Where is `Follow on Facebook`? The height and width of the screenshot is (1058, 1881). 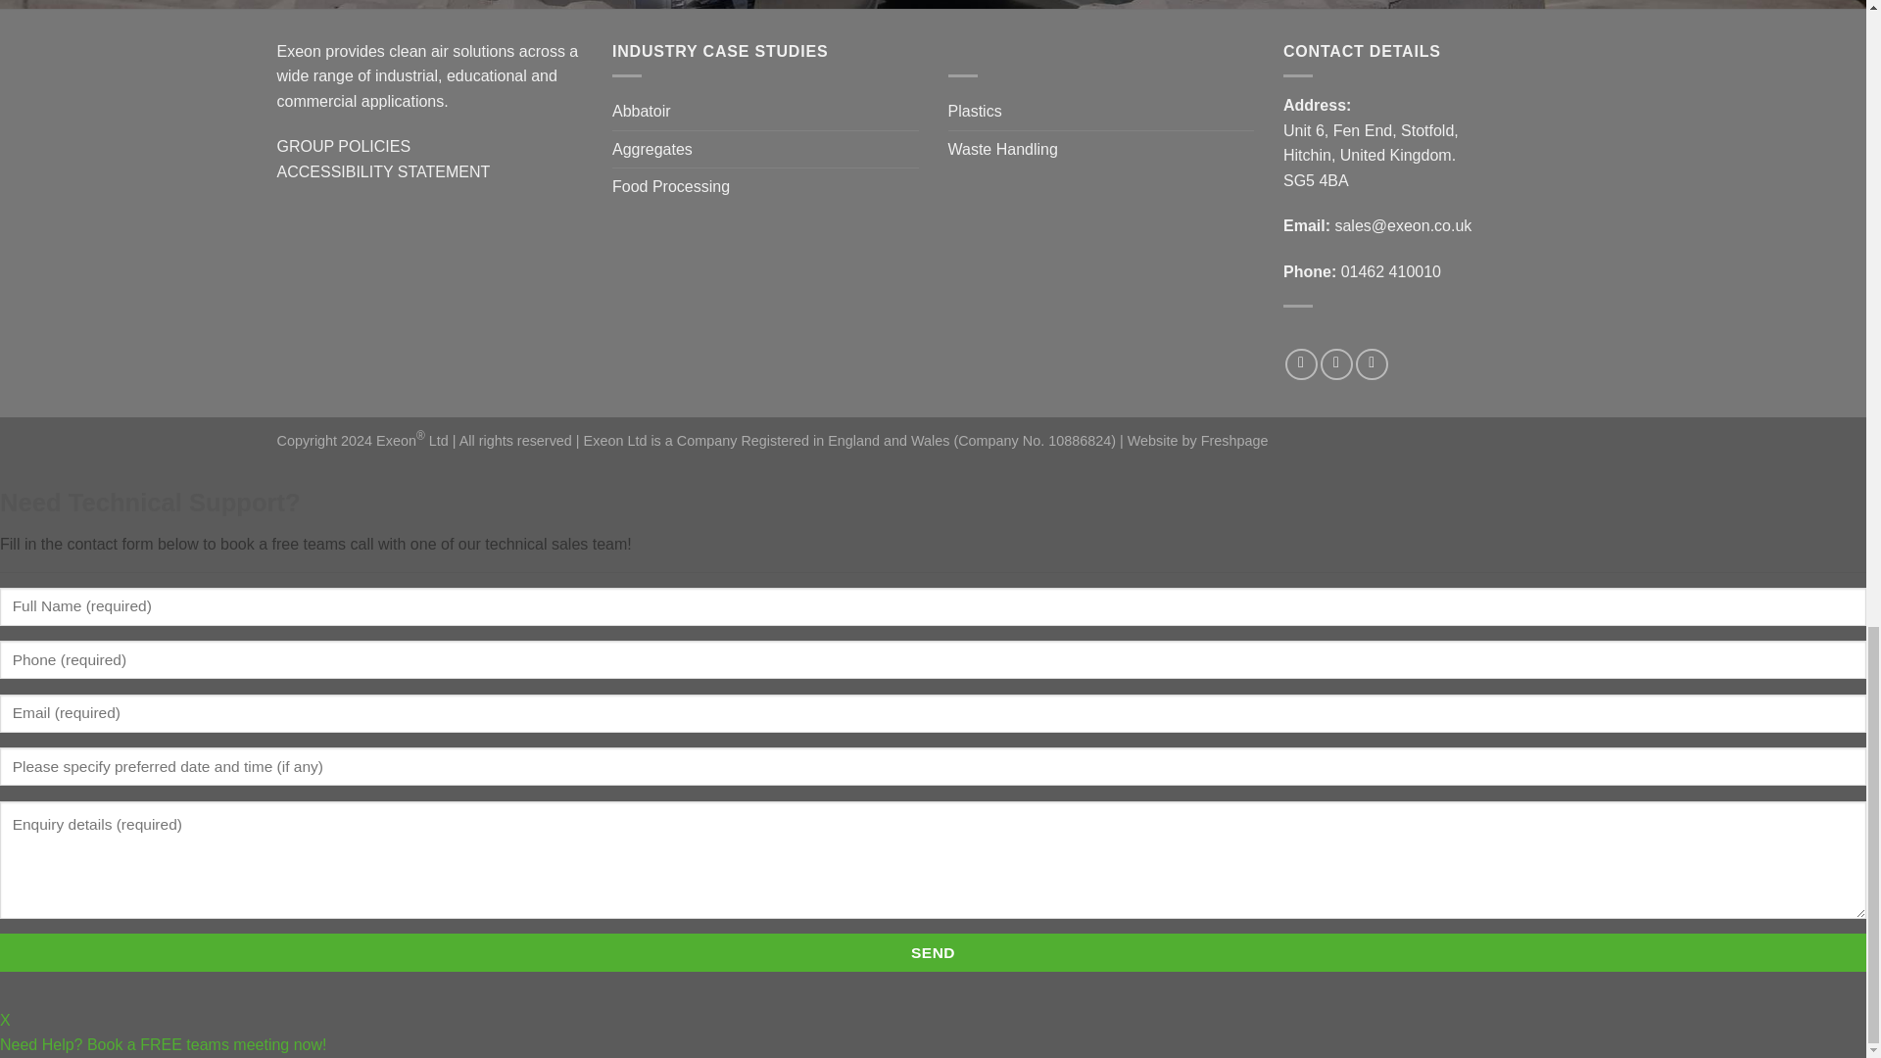 Follow on Facebook is located at coordinates (1301, 364).